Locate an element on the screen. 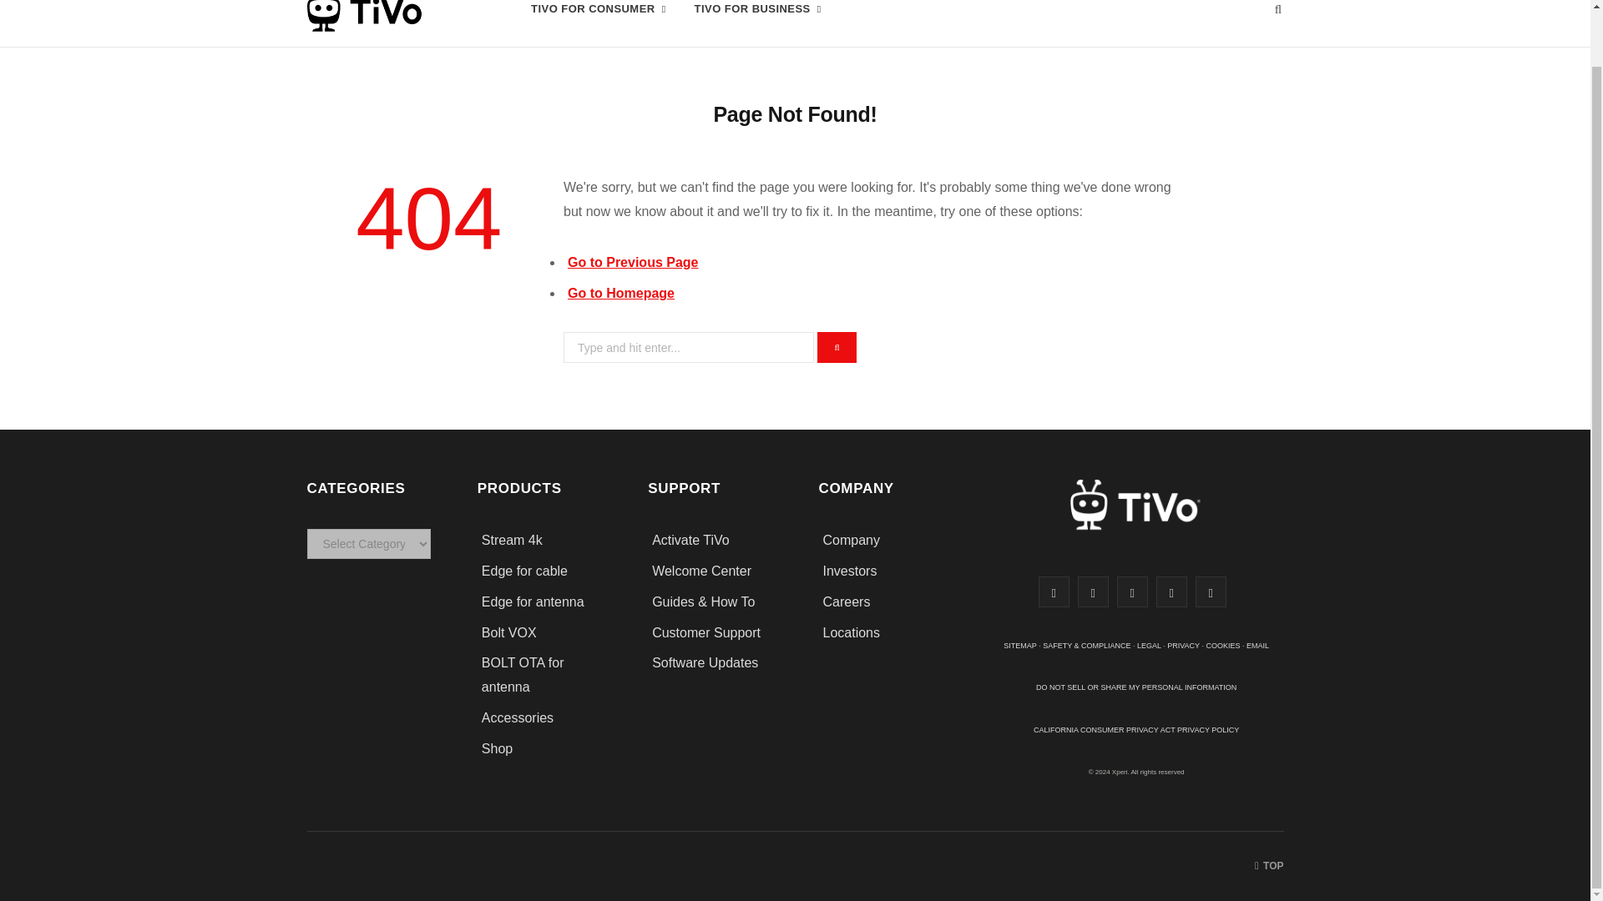 The width and height of the screenshot is (1603, 901). Accessories  is located at coordinates (519, 717).